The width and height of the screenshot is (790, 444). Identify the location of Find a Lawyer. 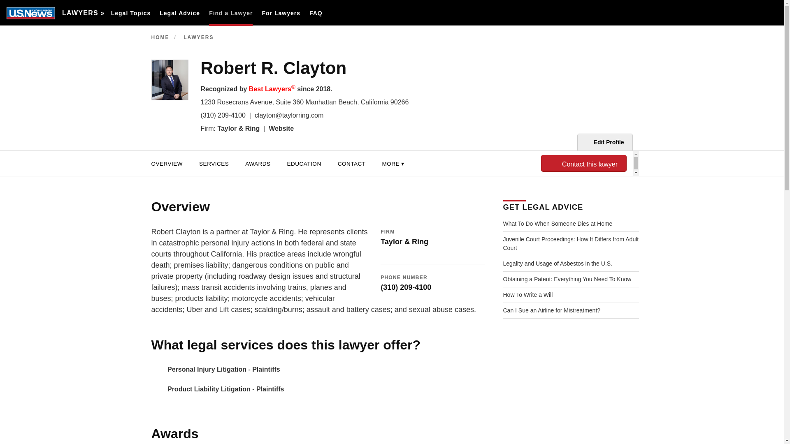
(231, 13).